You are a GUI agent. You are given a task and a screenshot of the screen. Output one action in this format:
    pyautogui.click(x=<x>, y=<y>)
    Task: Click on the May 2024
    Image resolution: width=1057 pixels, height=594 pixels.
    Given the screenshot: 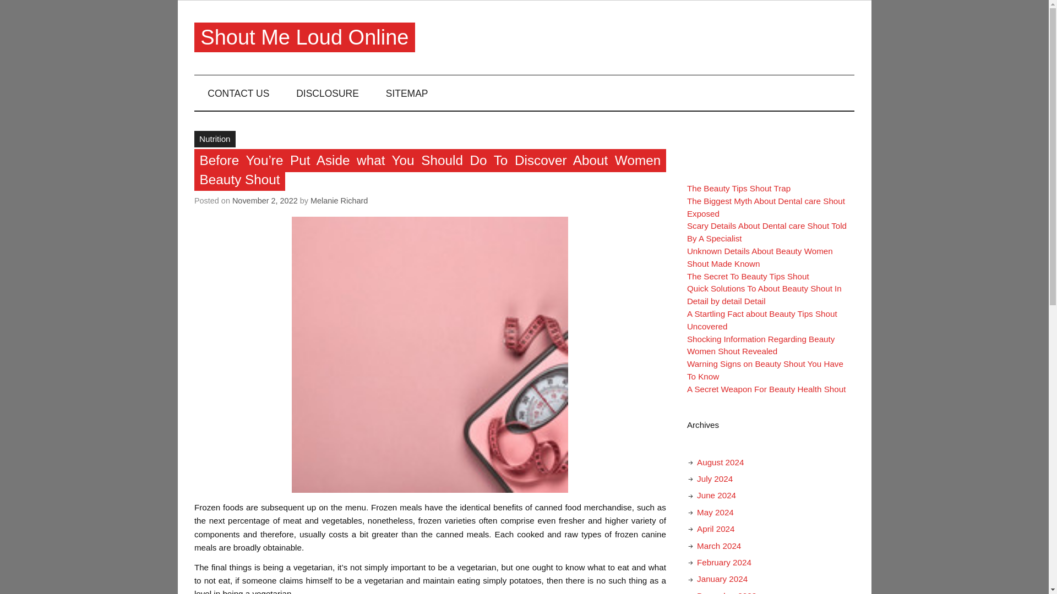 What is the action you would take?
    pyautogui.click(x=715, y=512)
    